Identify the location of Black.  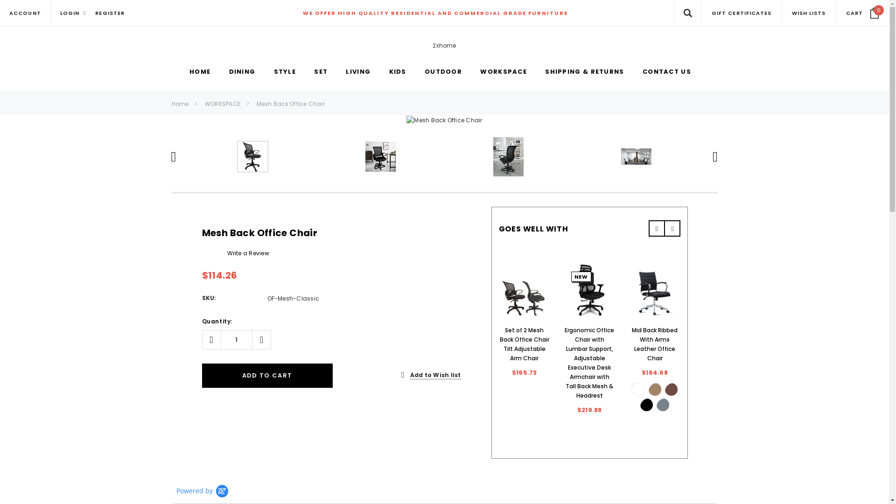
(649, 407).